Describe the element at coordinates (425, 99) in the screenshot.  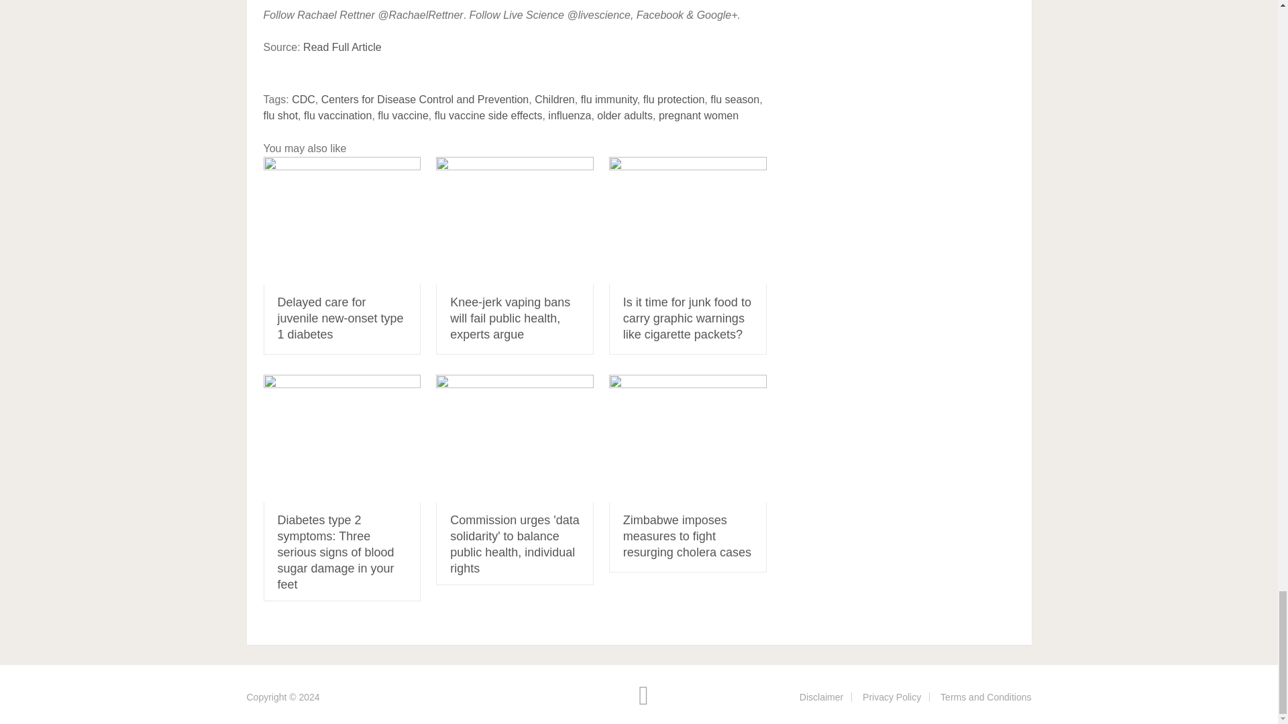
I see `Centers for Disease Control and Prevention` at that location.